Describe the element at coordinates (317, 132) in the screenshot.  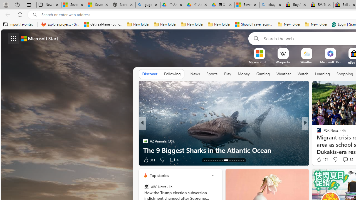
I see `CNN` at that location.